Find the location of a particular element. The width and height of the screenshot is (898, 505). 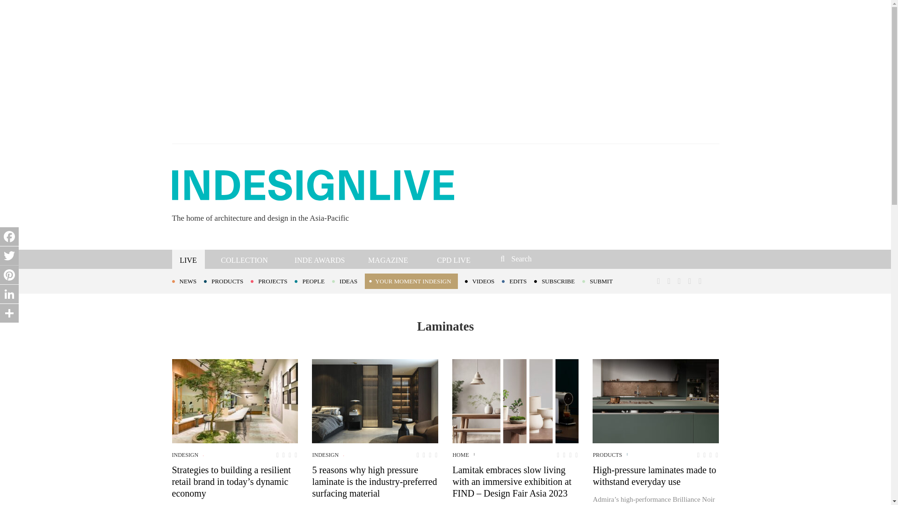

Search is located at coordinates (563, 258).